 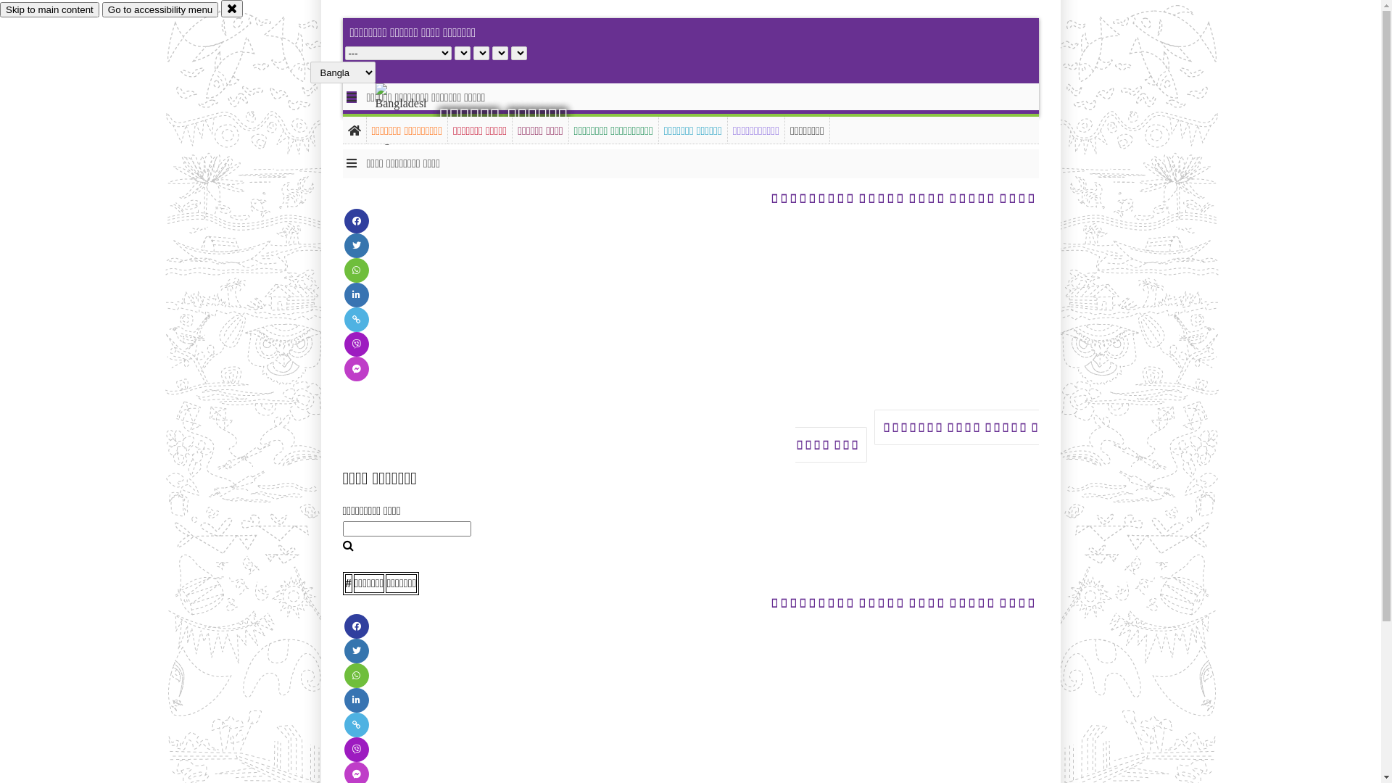 What do you see at coordinates (160, 10) in the screenshot?
I see `Go to accessibility menu` at bounding box center [160, 10].